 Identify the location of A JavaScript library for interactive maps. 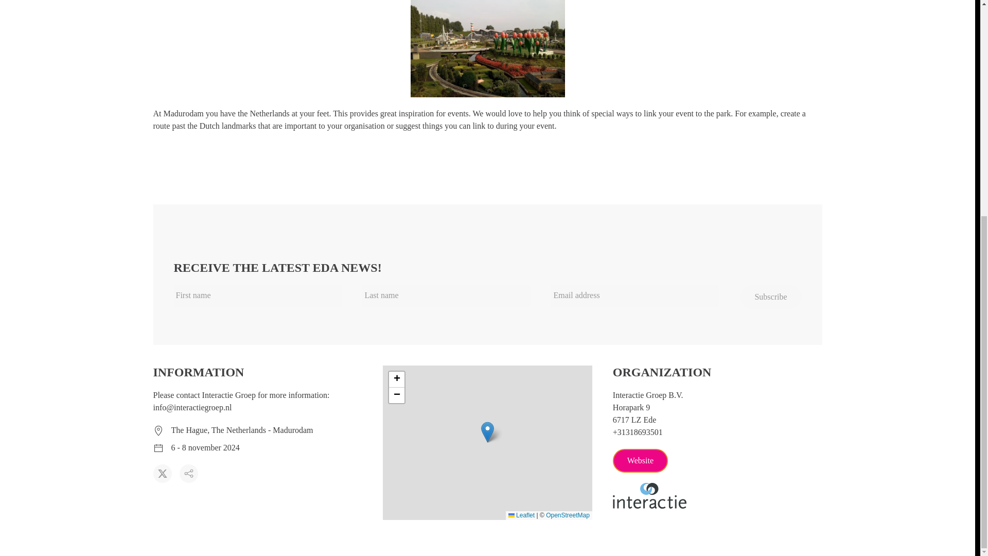
(521, 515).